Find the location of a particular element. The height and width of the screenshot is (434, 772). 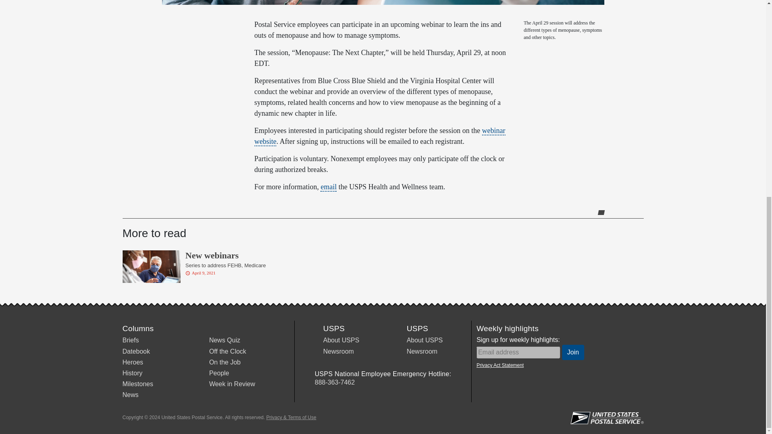

Week in Review is located at coordinates (232, 384).